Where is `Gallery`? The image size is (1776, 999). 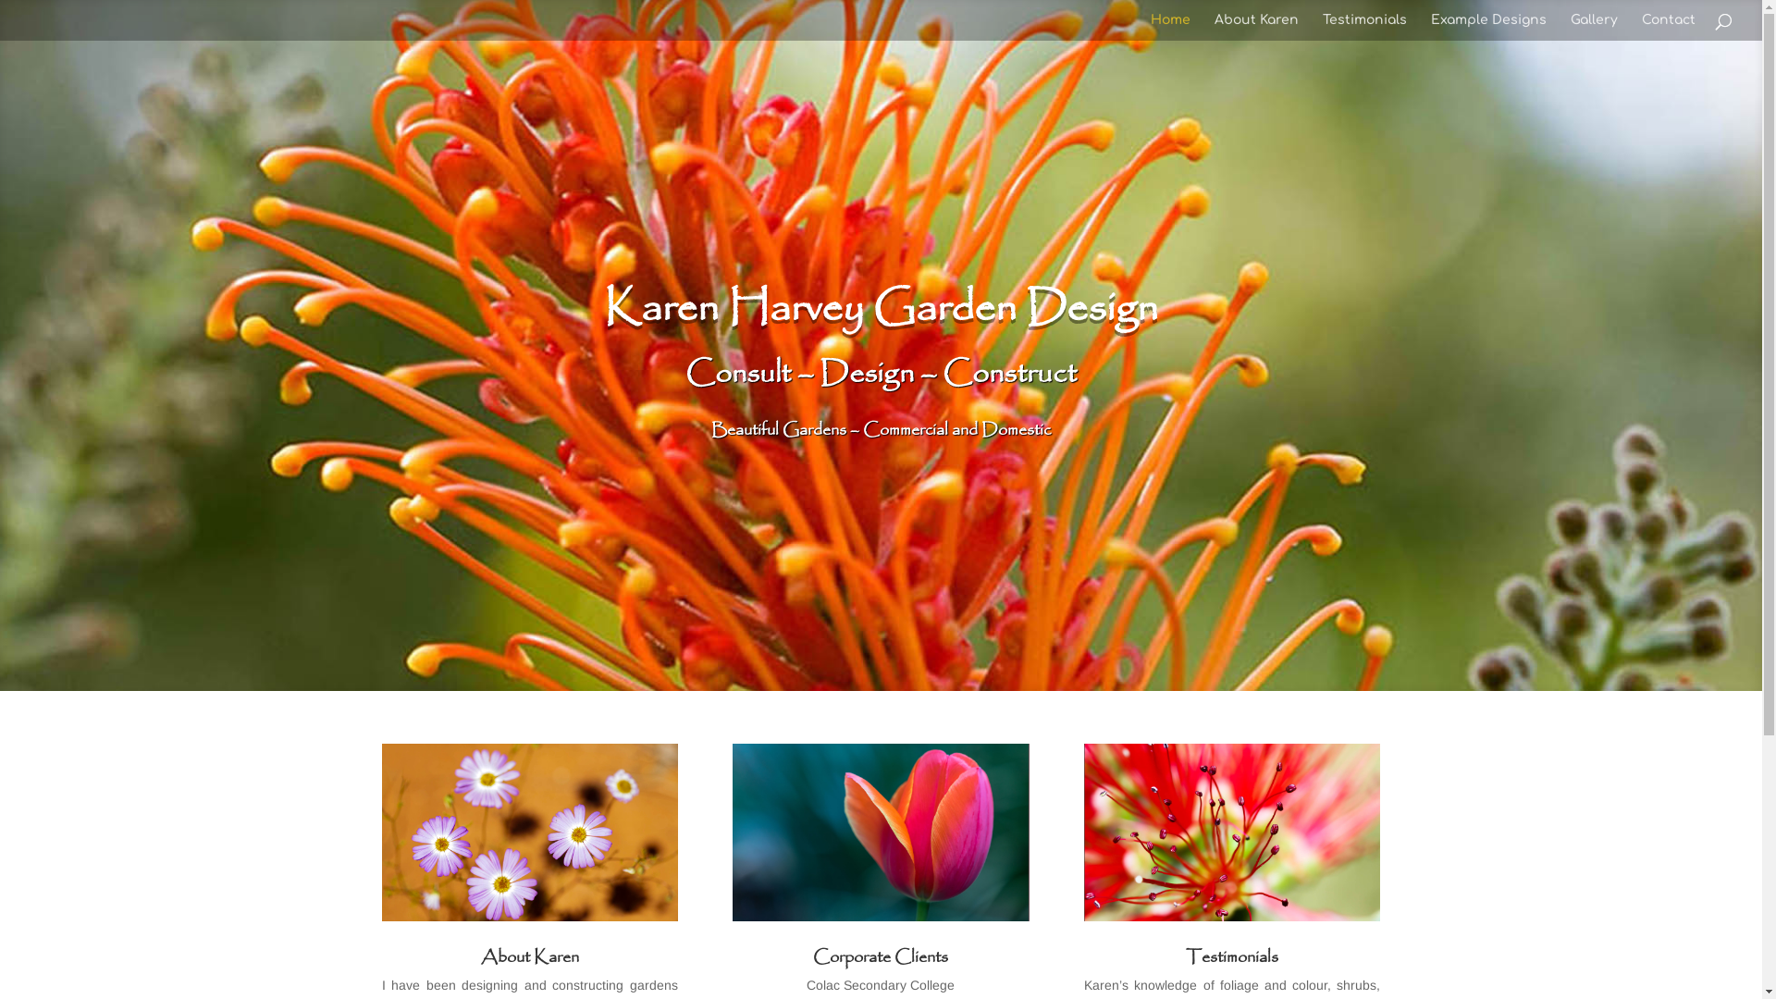 Gallery is located at coordinates (1595, 28).